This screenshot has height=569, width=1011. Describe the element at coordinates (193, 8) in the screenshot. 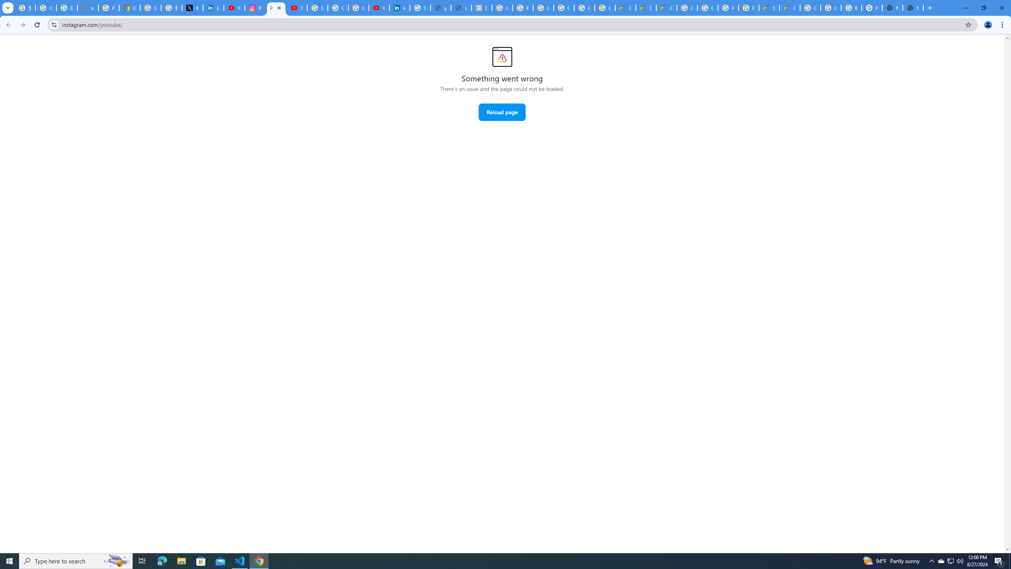

I see `X` at that location.